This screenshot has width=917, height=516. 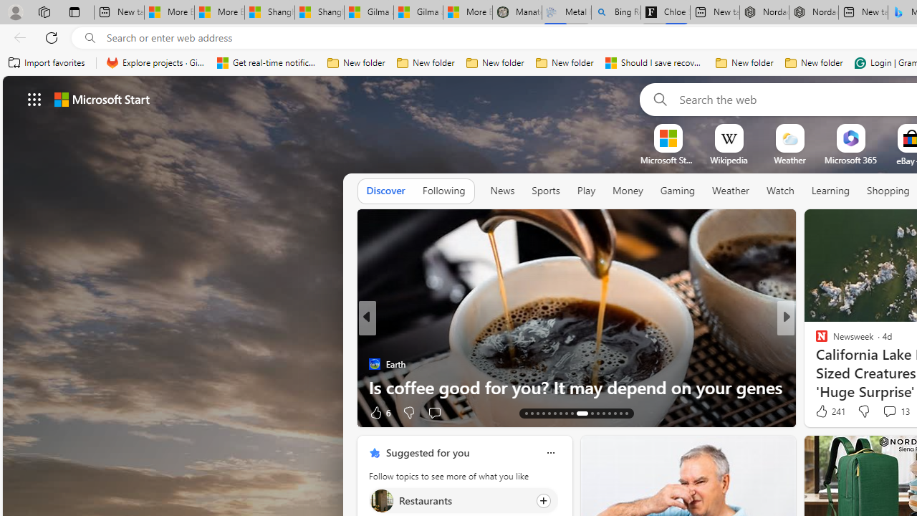 What do you see at coordinates (884, 411) in the screenshot?
I see `View comments 5 Comment` at bounding box center [884, 411].